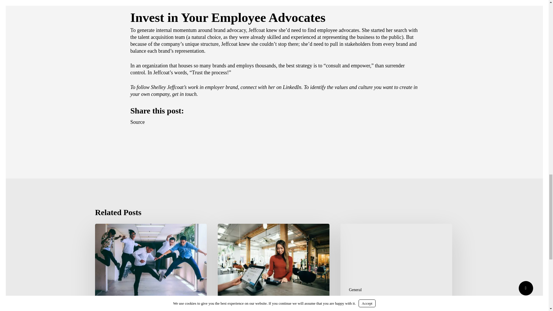 This screenshot has height=311, width=553. I want to click on Evolving the Workplace Through Rebellious Trends, so click(151, 267).